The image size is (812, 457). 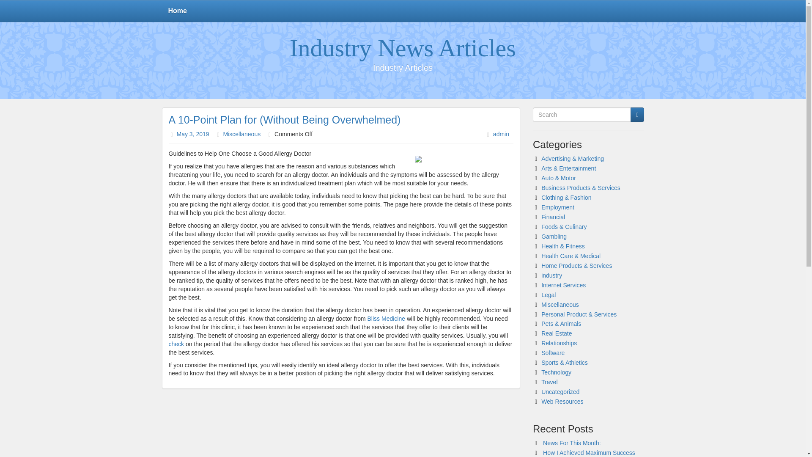 I want to click on check, so click(x=176, y=344).